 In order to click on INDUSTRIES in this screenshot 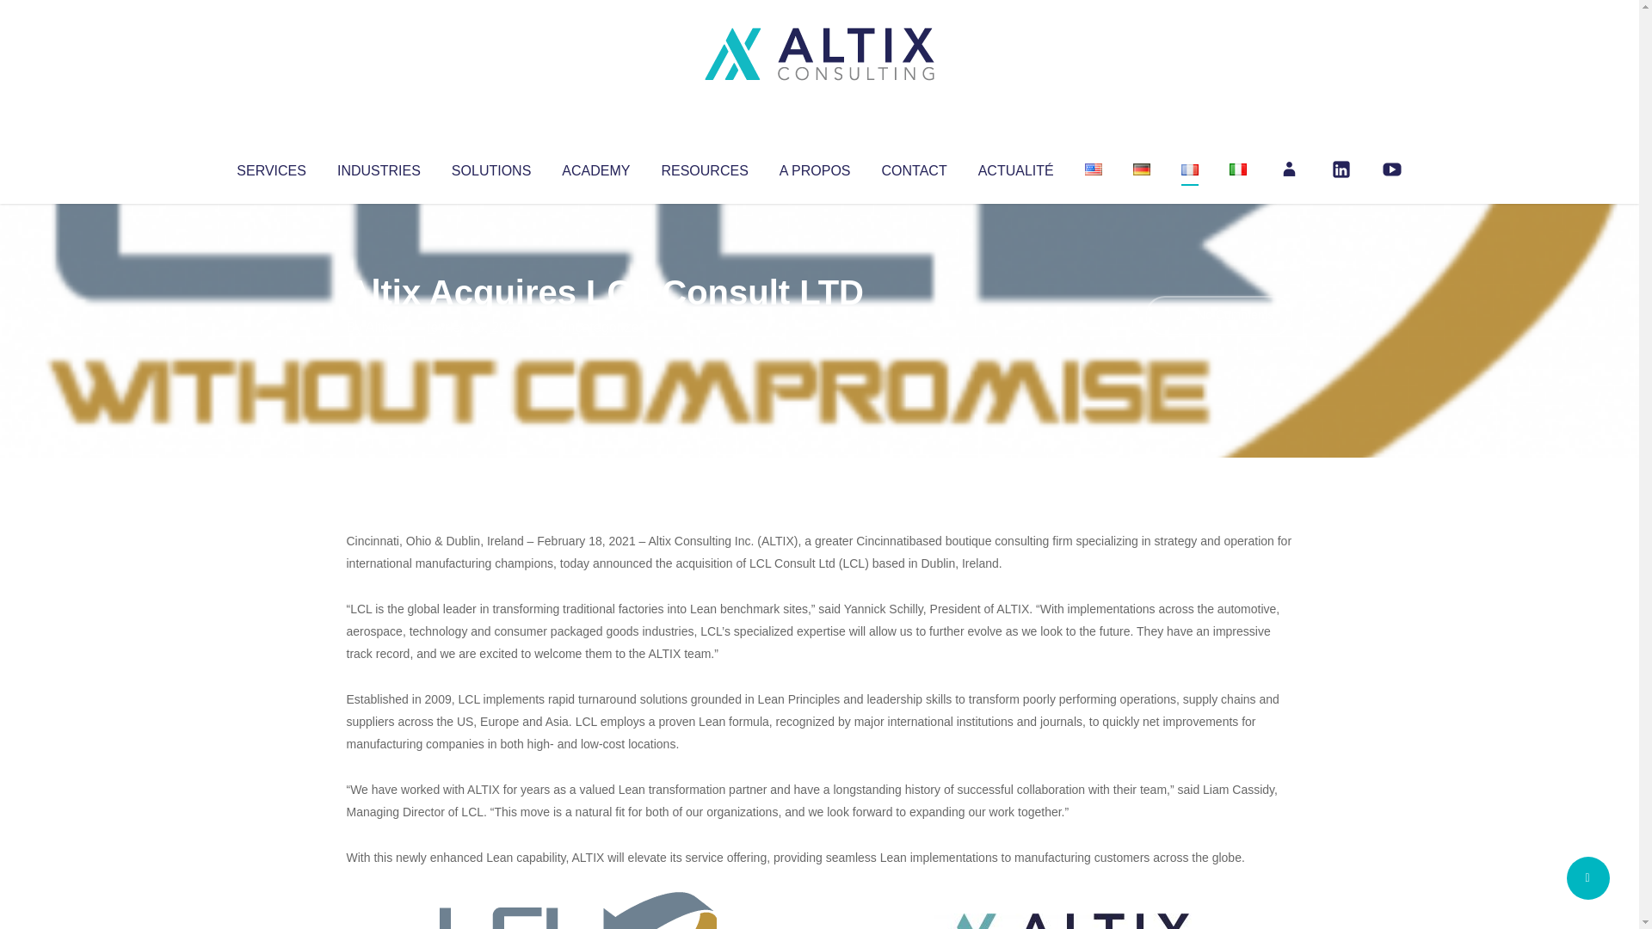, I will do `click(379, 167)`.